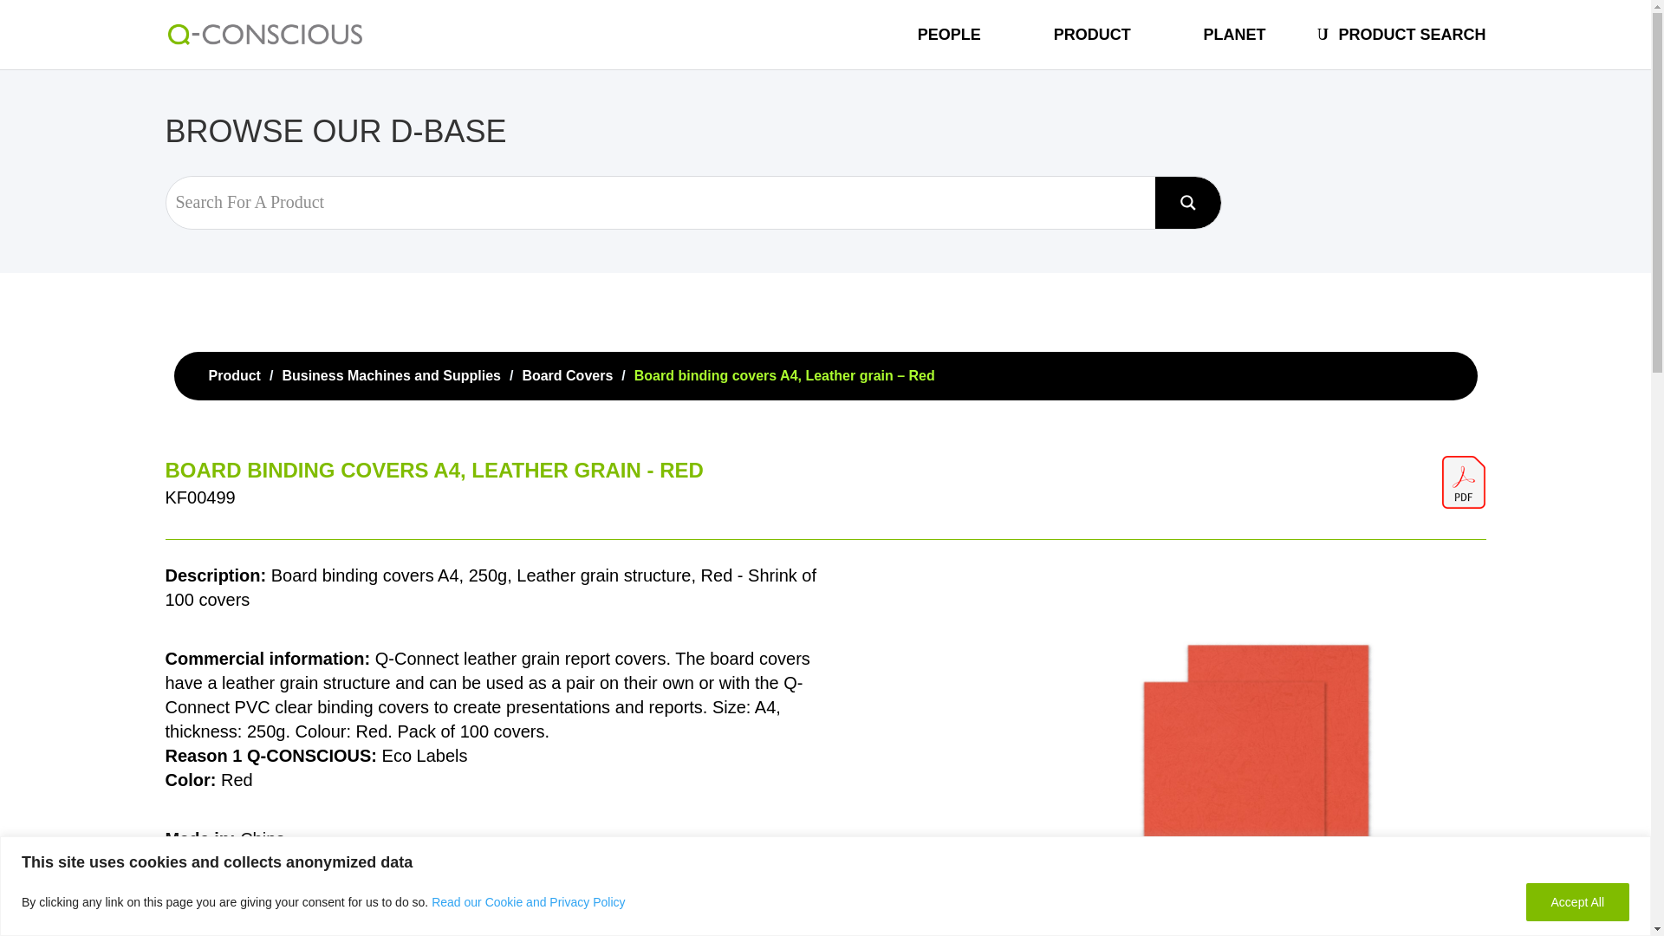 The image size is (1664, 936). I want to click on Business Machines and Supplies, so click(390, 375).